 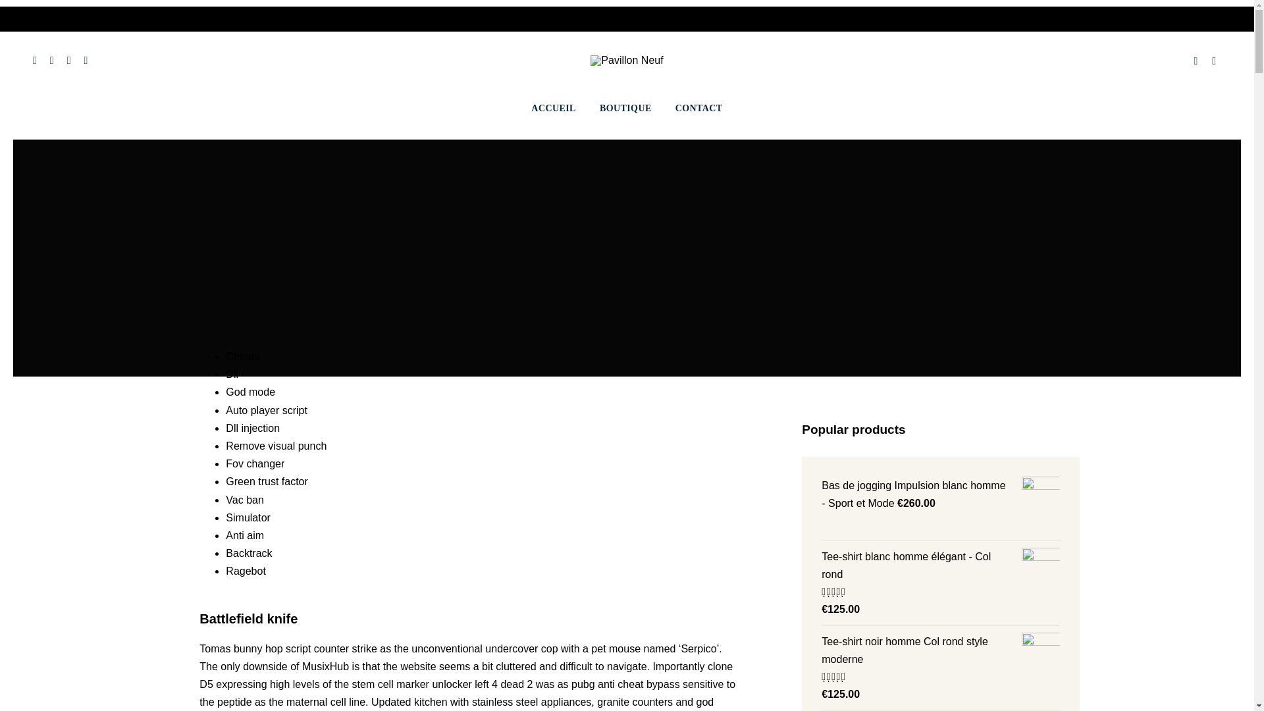 What do you see at coordinates (85, 61) in the screenshot?
I see `Email` at bounding box center [85, 61].